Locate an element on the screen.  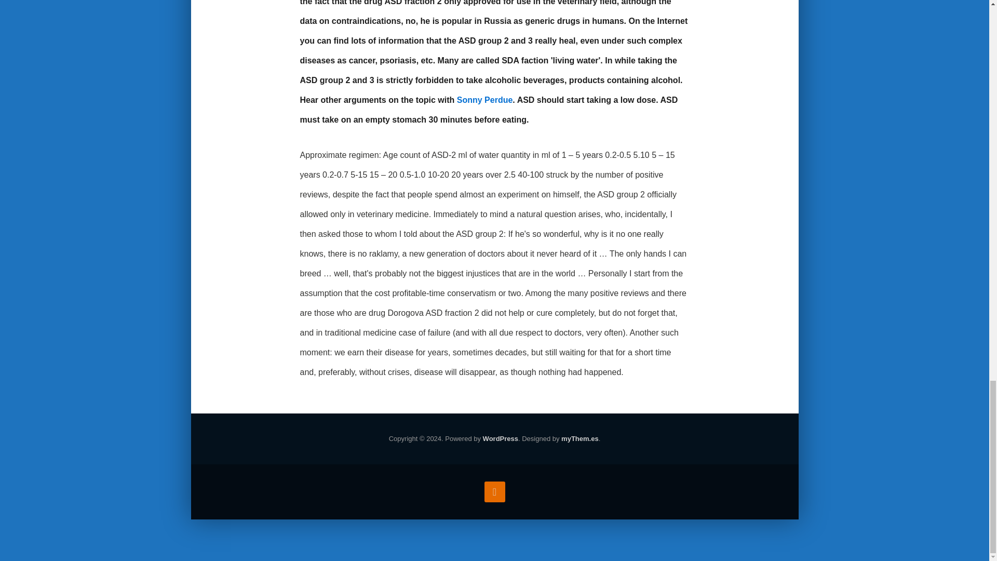
WordPress is located at coordinates (501, 439).